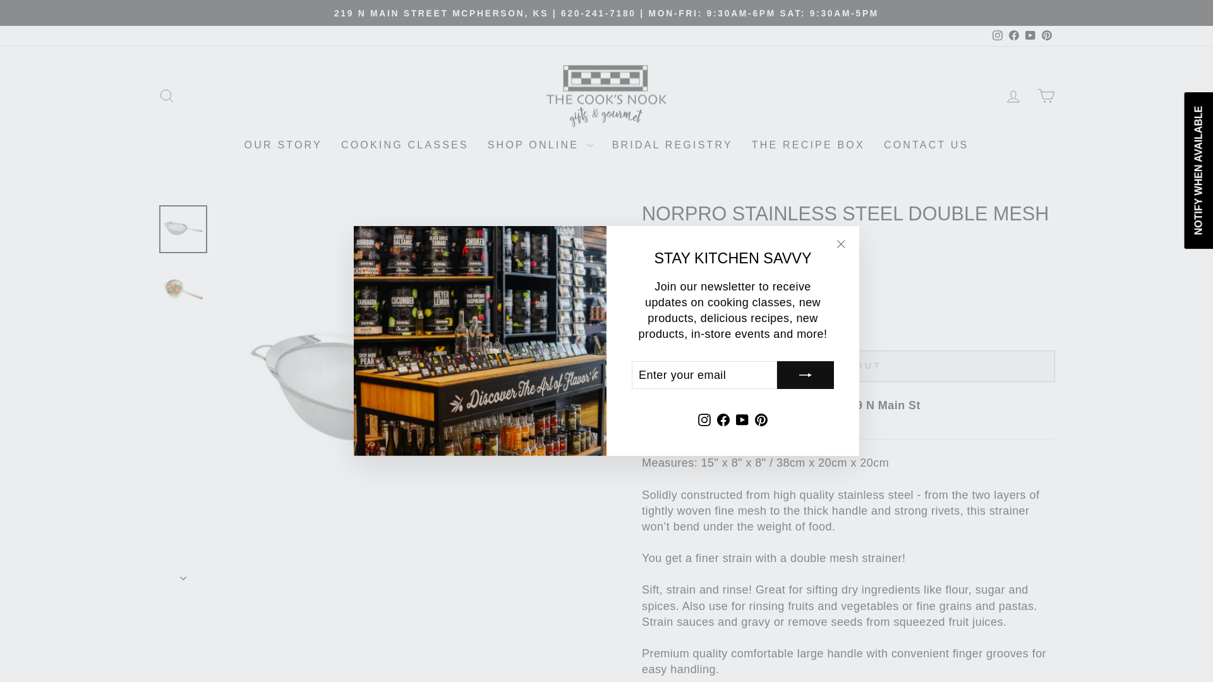 The width and height of the screenshot is (1213, 682). What do you see at coordinates (183, 578) in the screenshot?
I see `icon-chevron` at bounding box center [183, 578].